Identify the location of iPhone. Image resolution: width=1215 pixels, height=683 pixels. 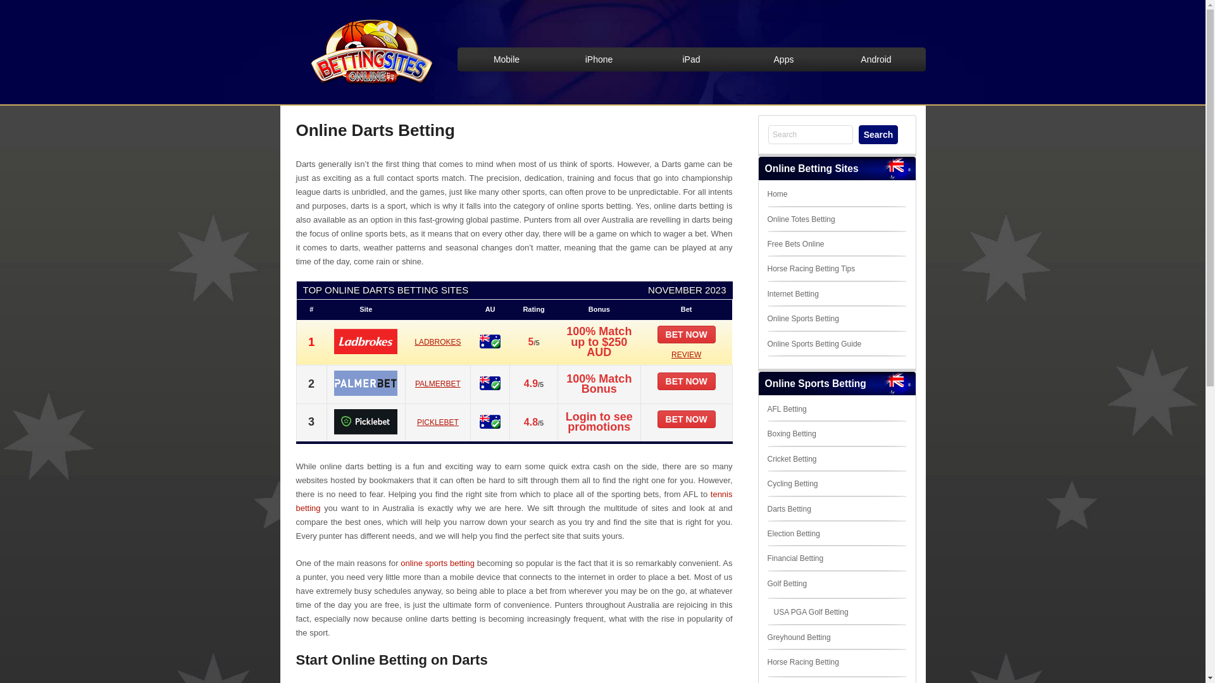
(599, 59).